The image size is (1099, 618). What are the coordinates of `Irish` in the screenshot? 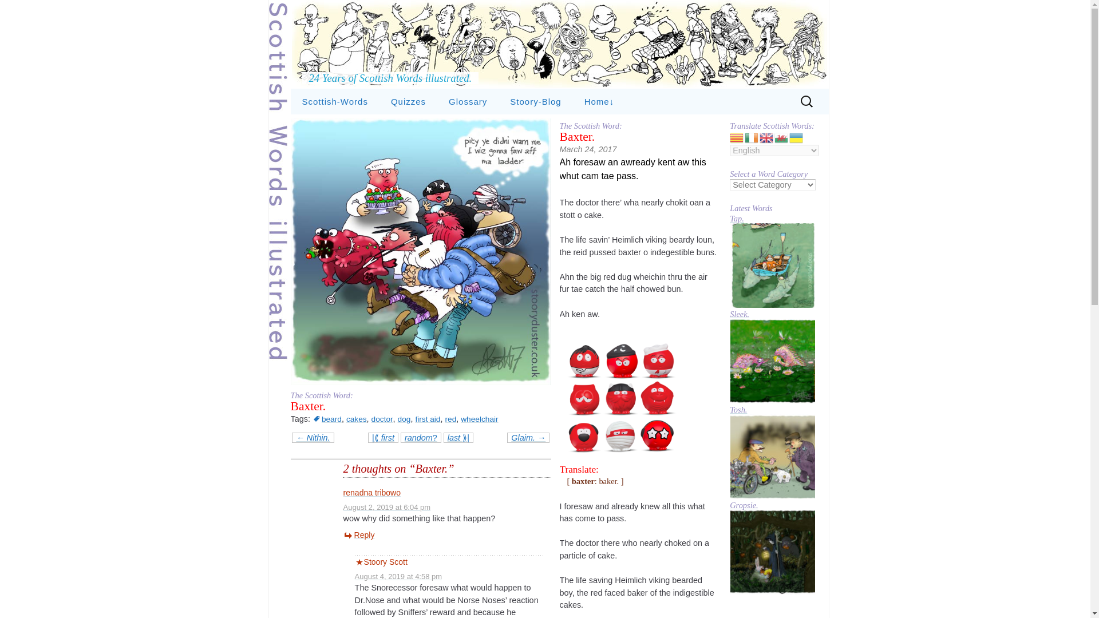 It's located at (752, 137).